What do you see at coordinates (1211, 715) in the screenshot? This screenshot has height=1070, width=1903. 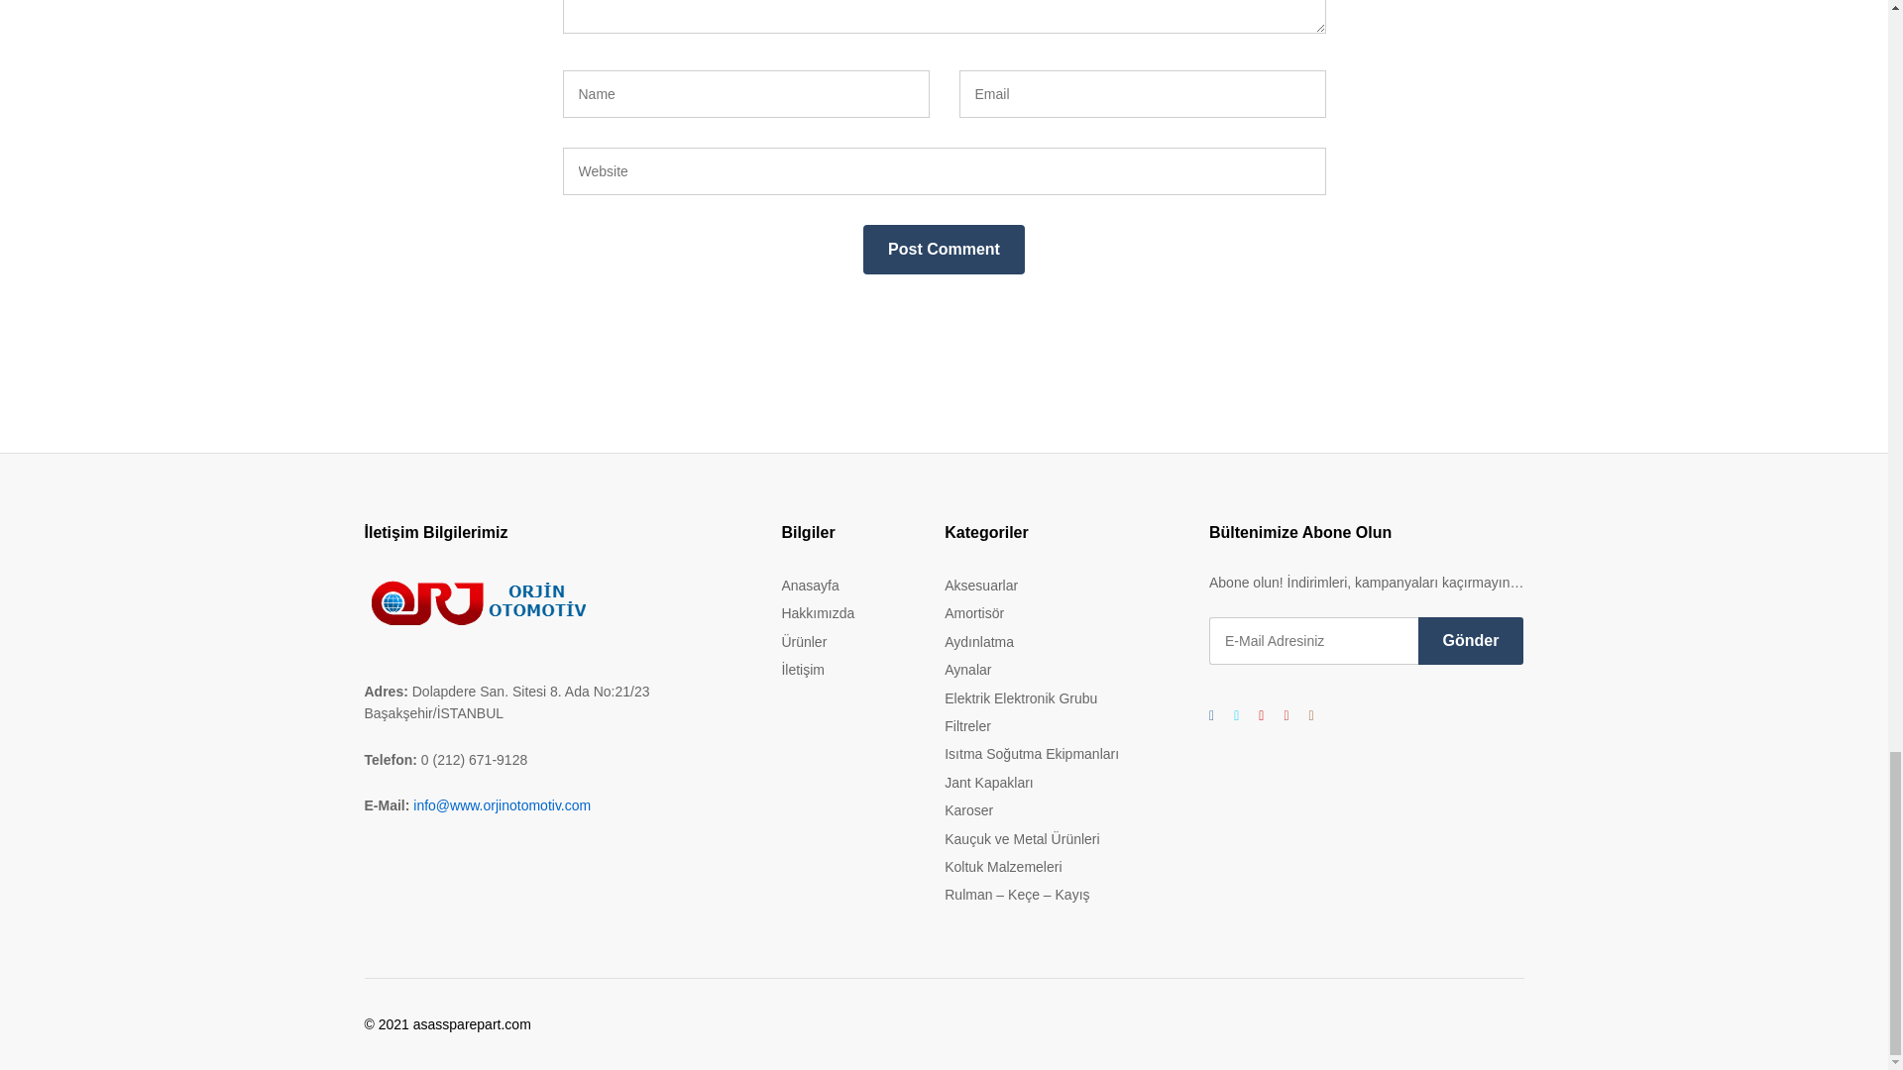 I see `Facebook` at bounding box center [1211, 715].